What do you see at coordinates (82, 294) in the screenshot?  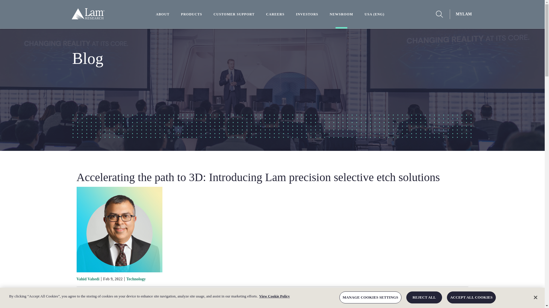 I see `Print Page` at bounding box center [82, 294].